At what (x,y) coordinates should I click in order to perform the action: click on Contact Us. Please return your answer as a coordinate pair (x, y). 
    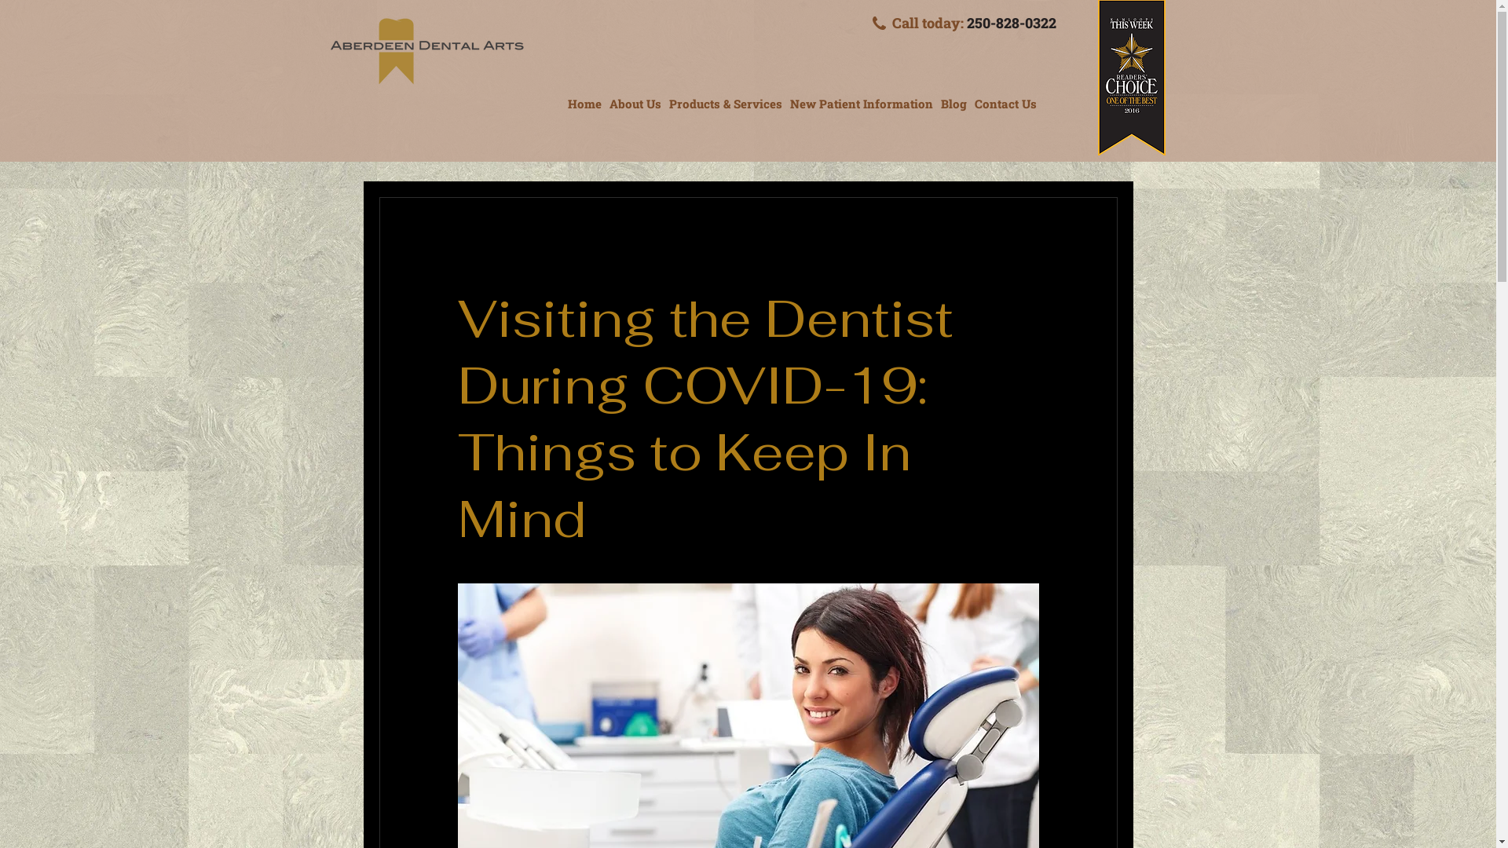
    Looking at the image, I should click on (1005, 104).